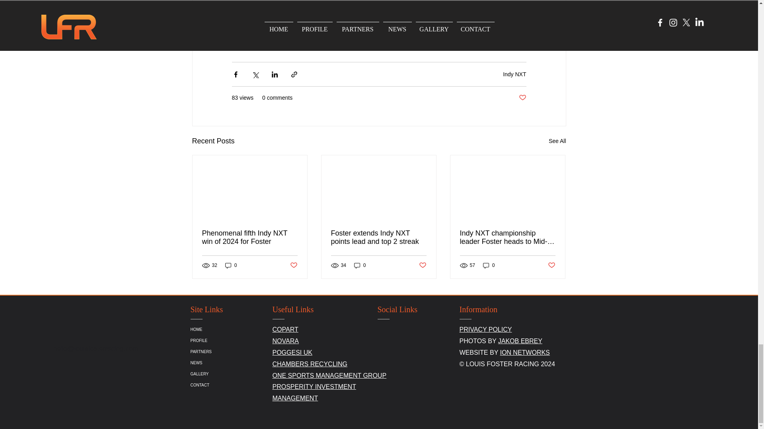  What do you see at coordinates (360, 265) in the screenshot?
I see `0` at bounding box center [360, 265].